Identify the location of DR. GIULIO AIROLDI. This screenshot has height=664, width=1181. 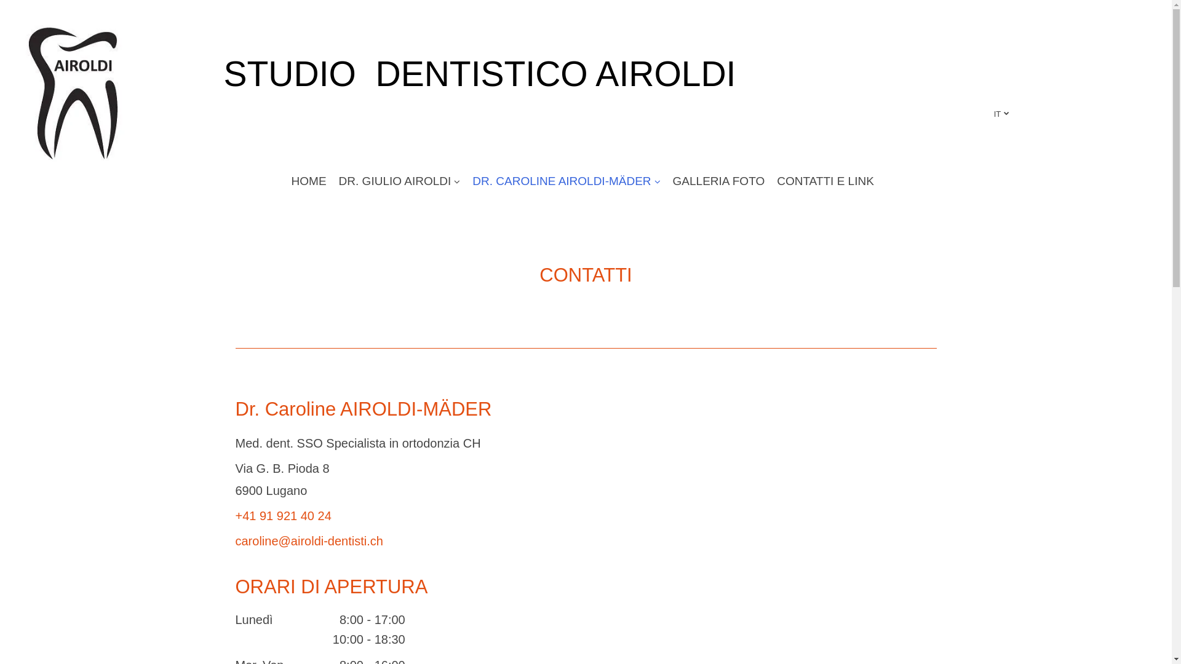
(400, 181).